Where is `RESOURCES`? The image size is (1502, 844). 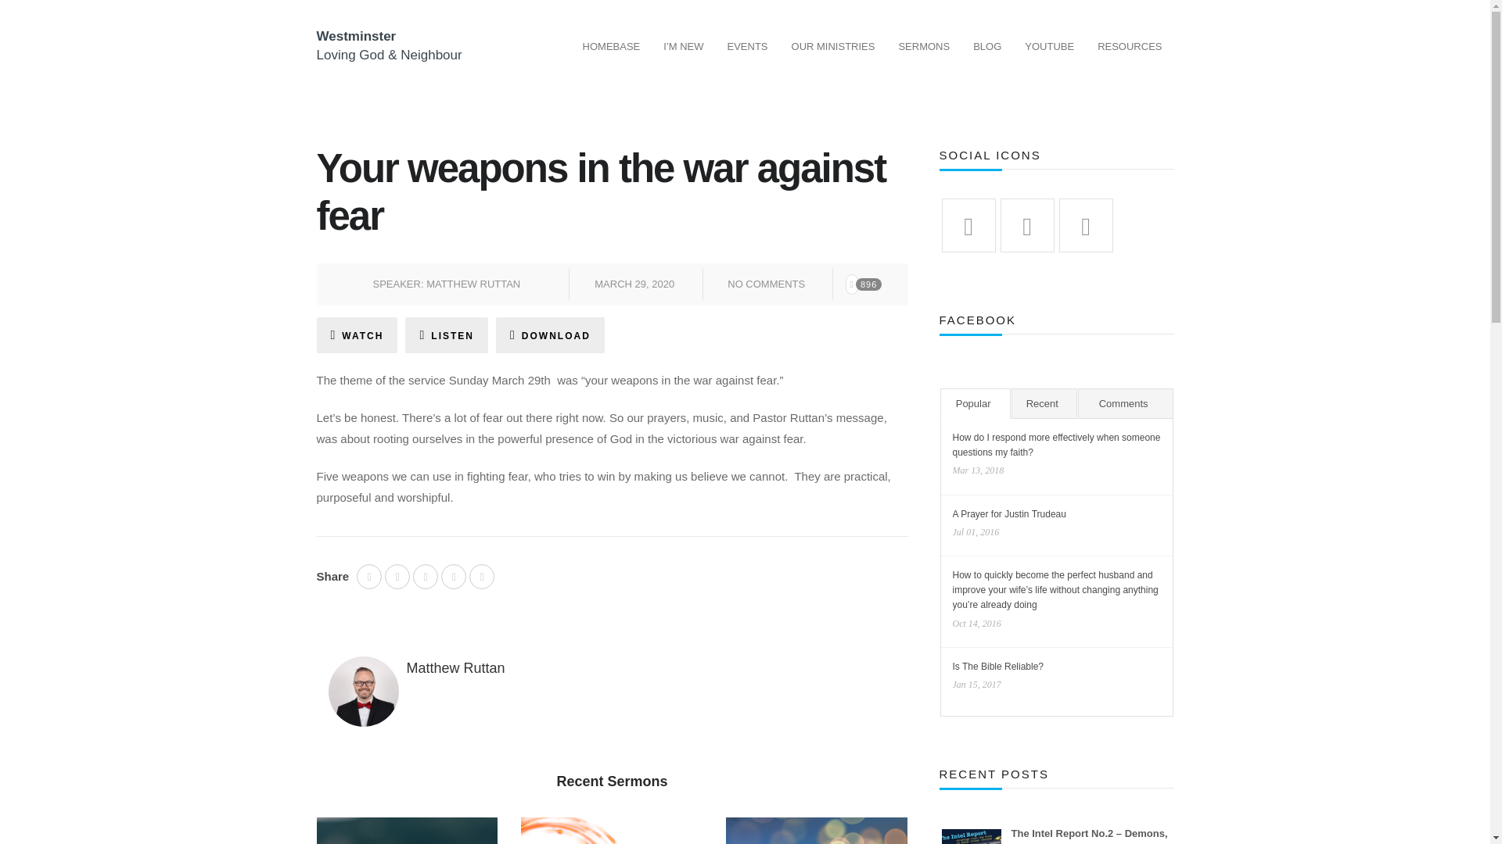 RESOURCES is located at coordinates (1130, 47).